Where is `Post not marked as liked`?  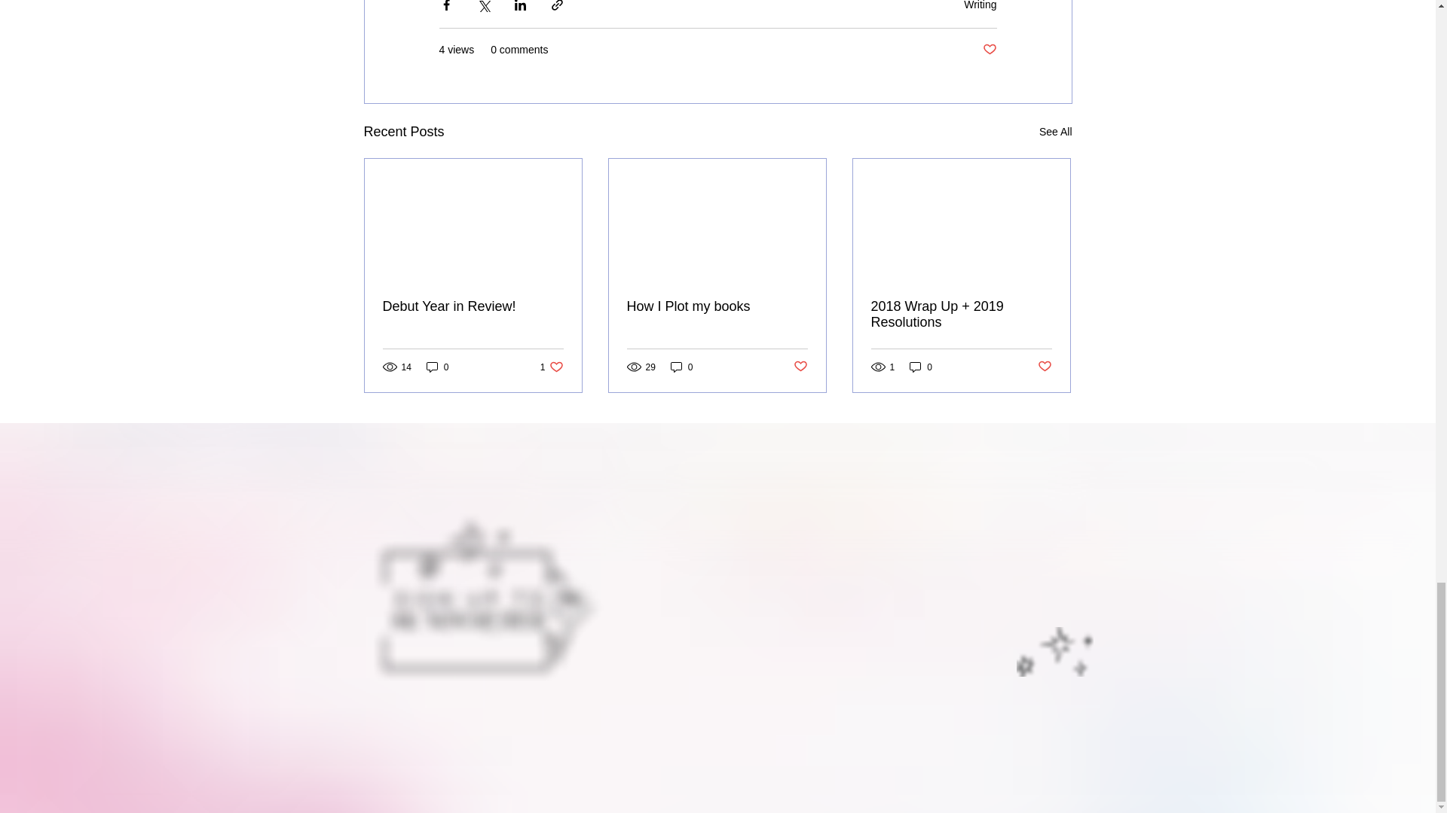 Post not marked as liked is located at coordinates (989, 50).